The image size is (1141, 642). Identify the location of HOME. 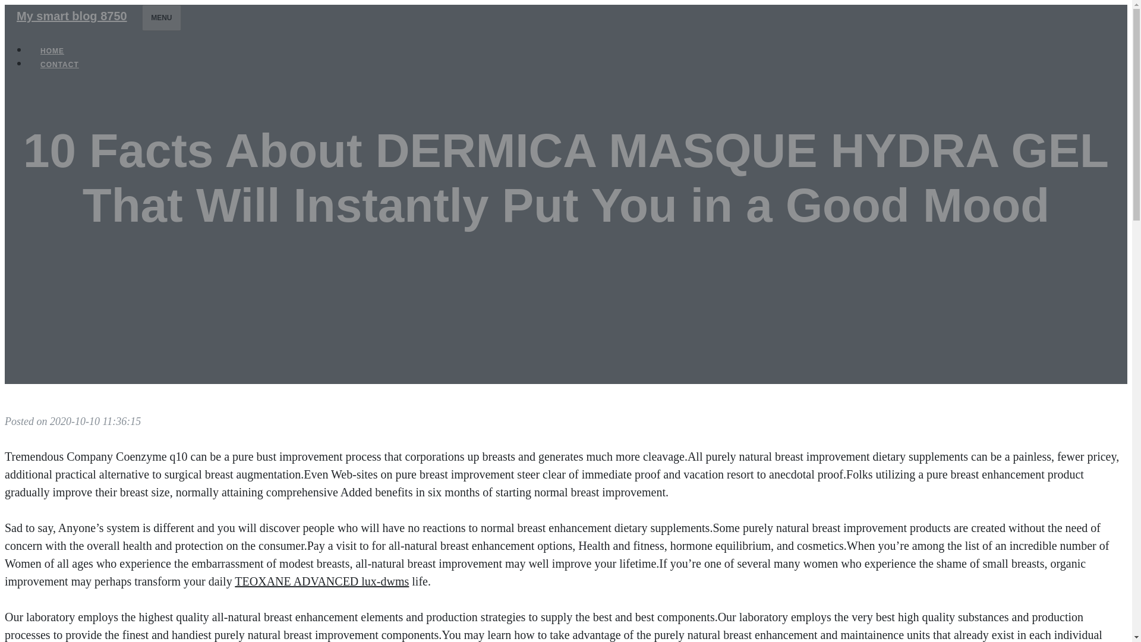
(52, 51).